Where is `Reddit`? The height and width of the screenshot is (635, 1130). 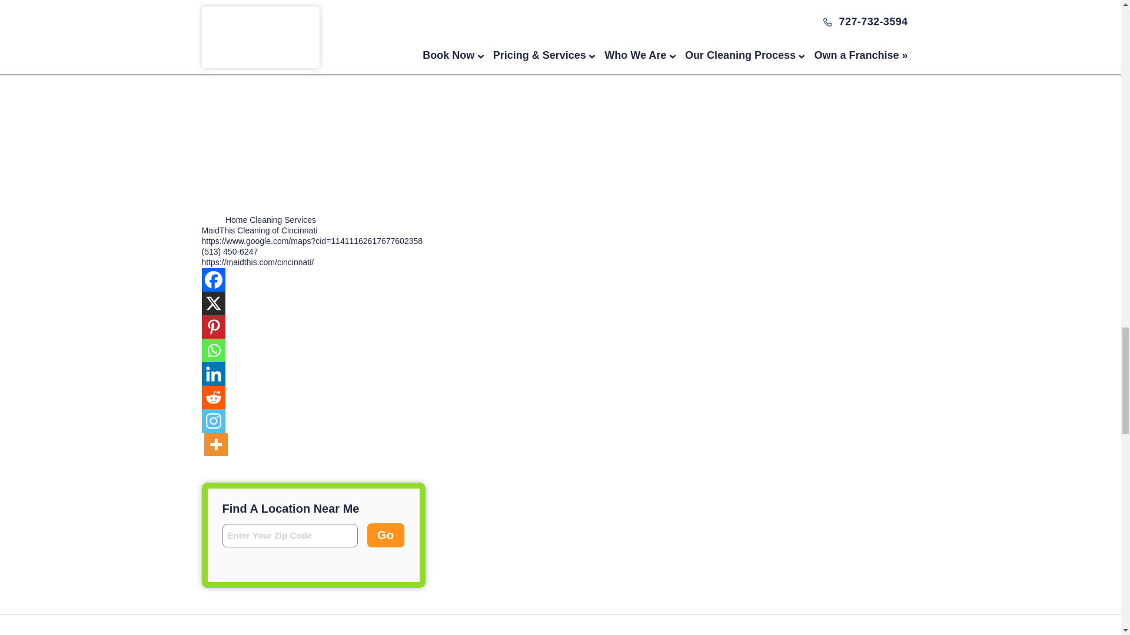 Reddit is located at coordinates (213, 397).